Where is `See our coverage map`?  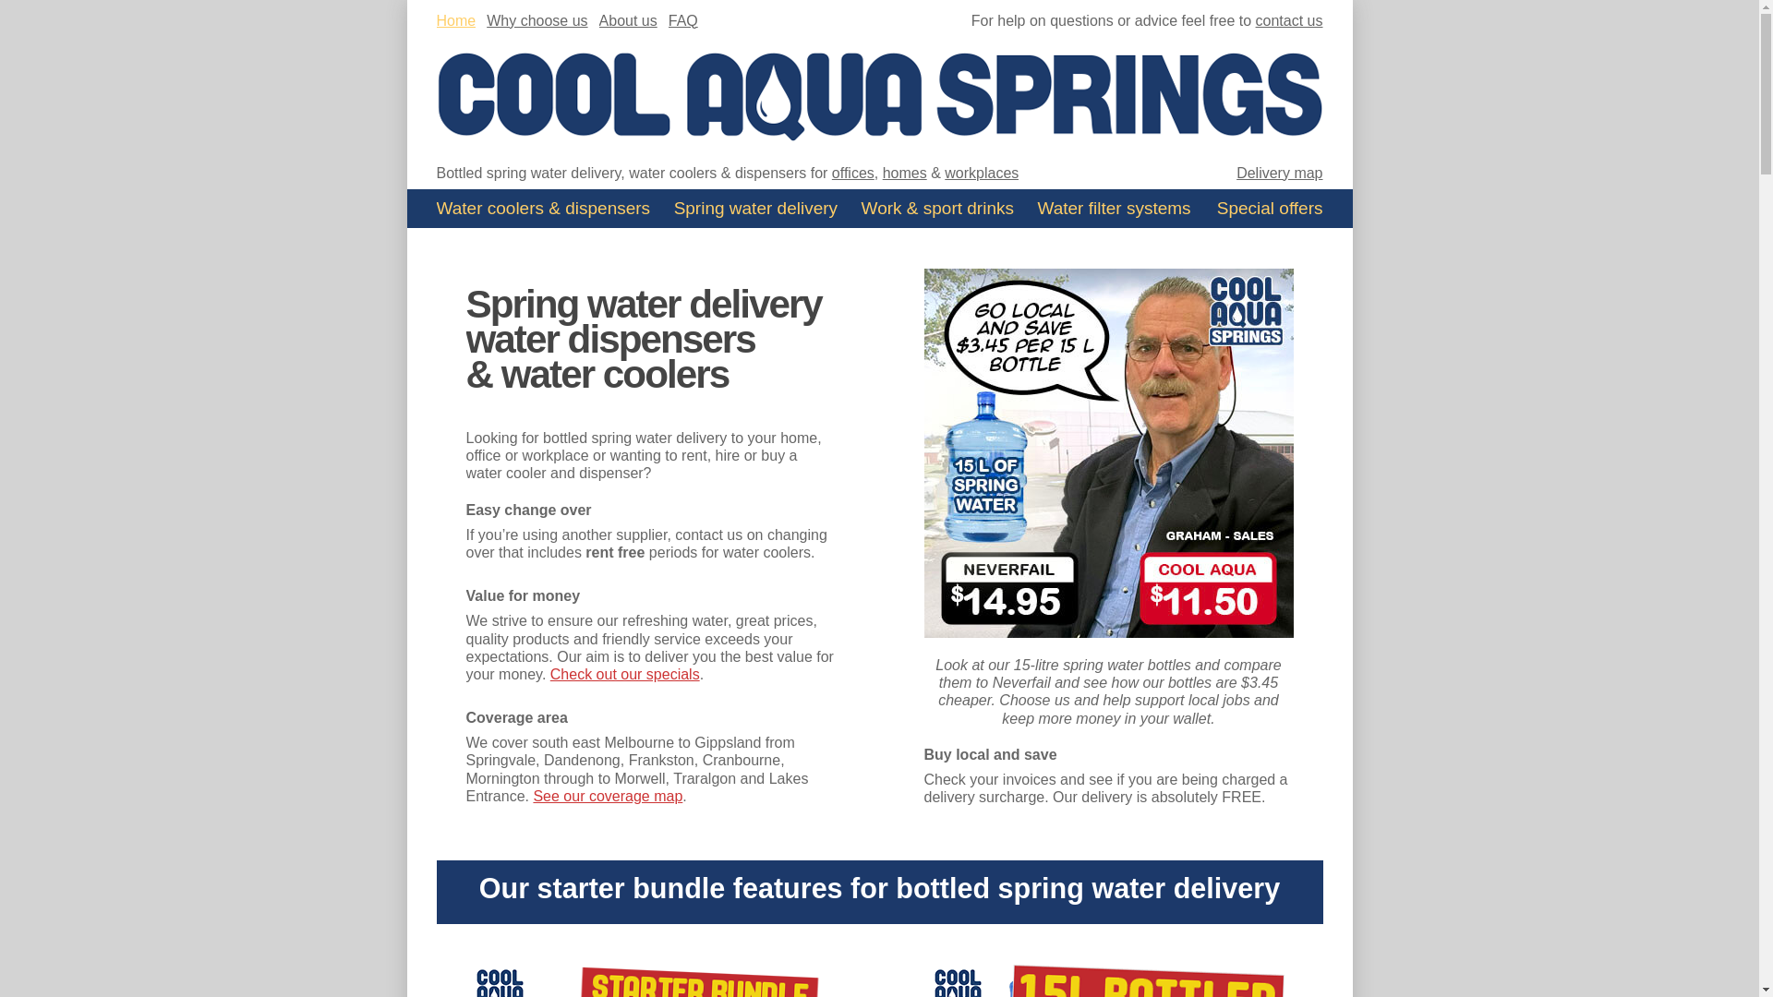
See our coverage map is located at coordinates (608, 796).